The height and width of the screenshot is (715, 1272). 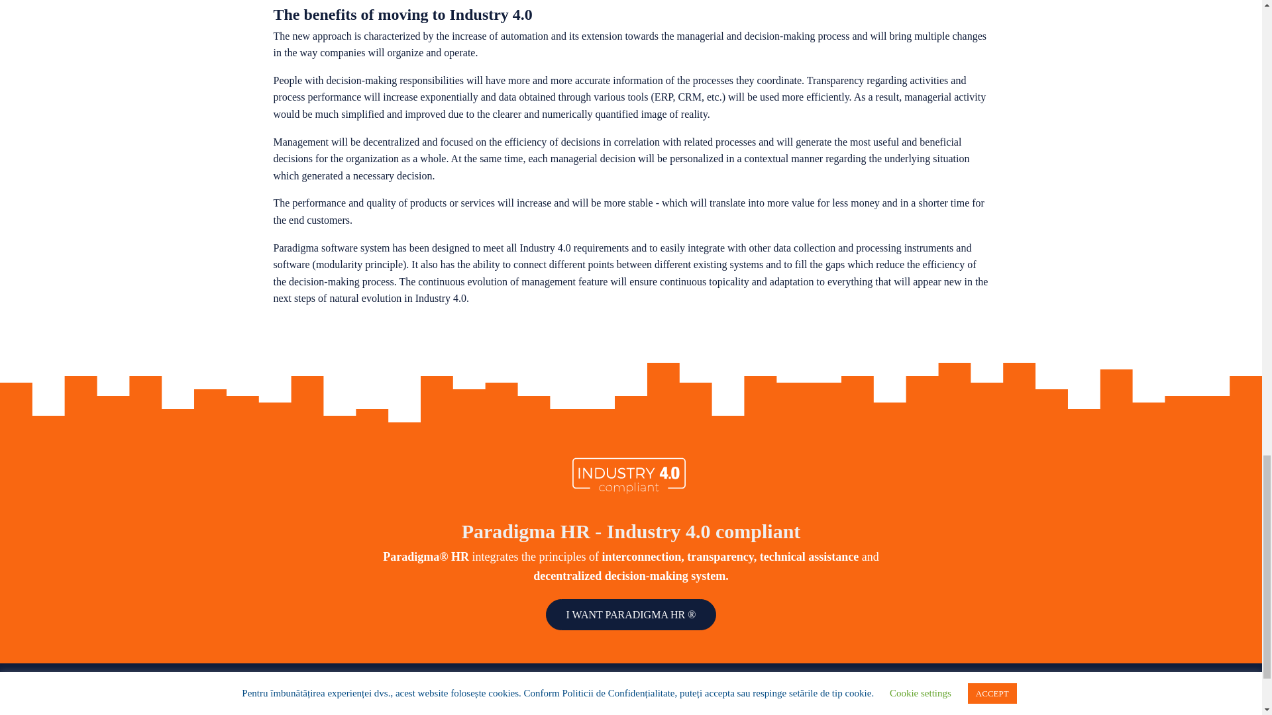 What do you see at coordinates (523, 711) in the screenshot?
I see `Discover` at bounding box center [523, 711].